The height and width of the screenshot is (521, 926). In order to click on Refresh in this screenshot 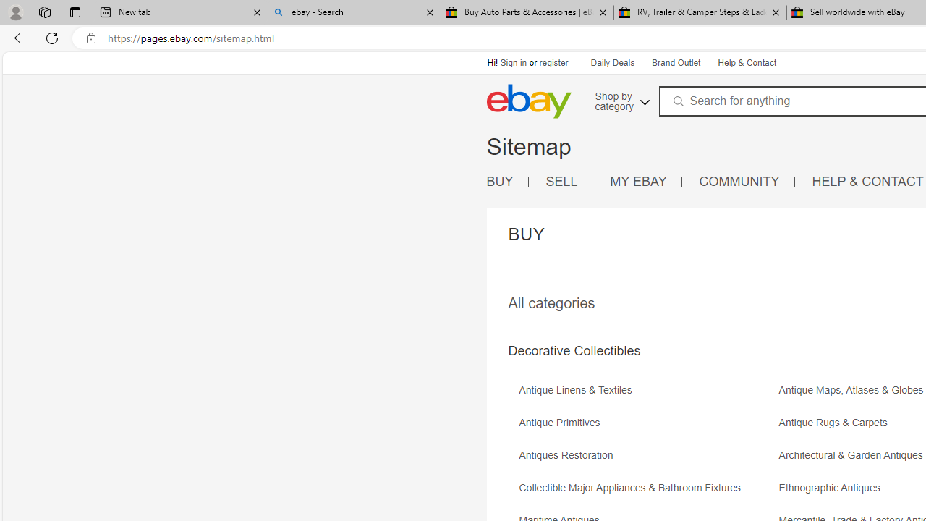, I will do `click(52, 38)`.